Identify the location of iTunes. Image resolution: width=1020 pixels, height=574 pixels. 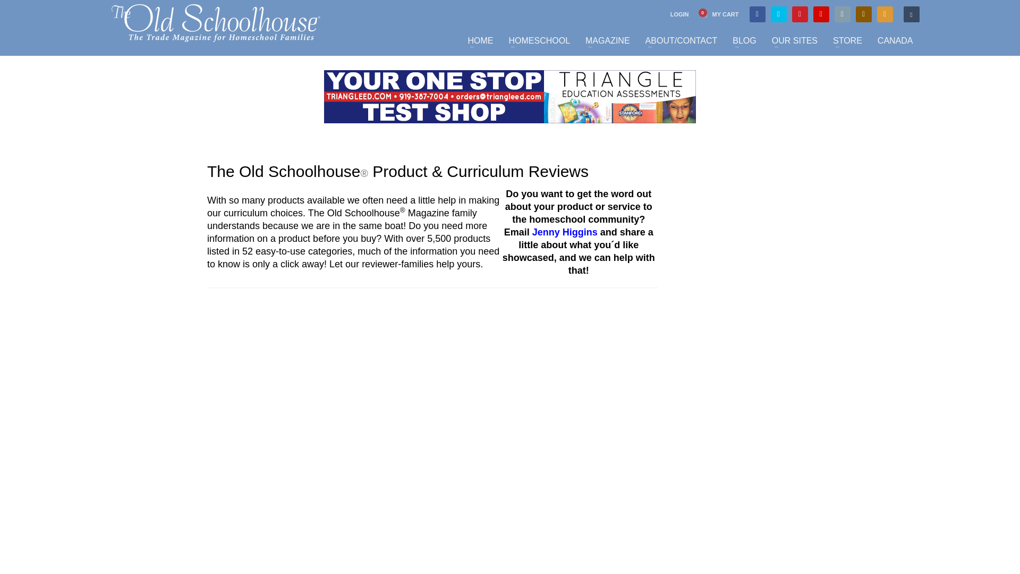
(843, 14).